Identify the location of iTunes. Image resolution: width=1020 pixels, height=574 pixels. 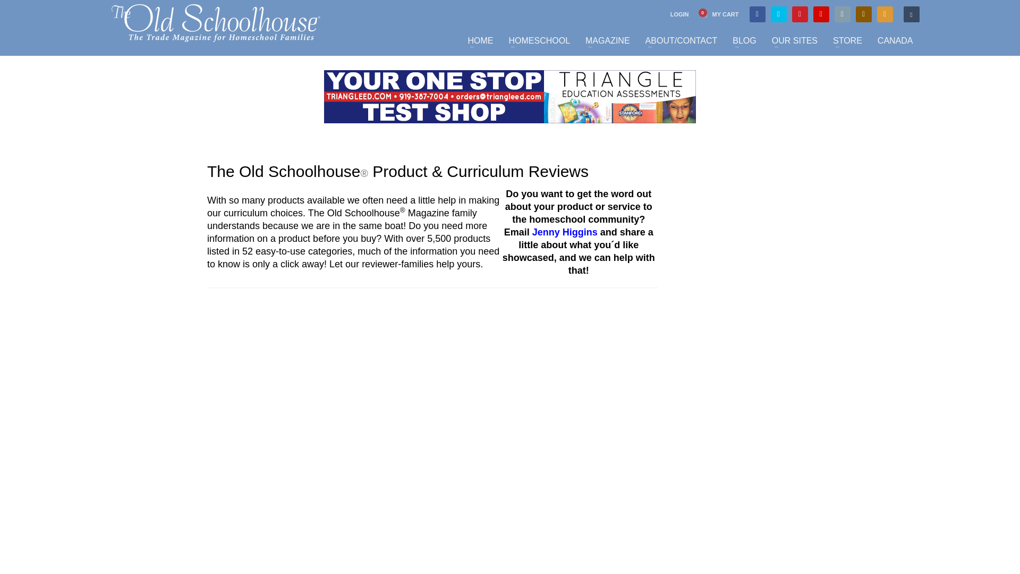
(843, 14).